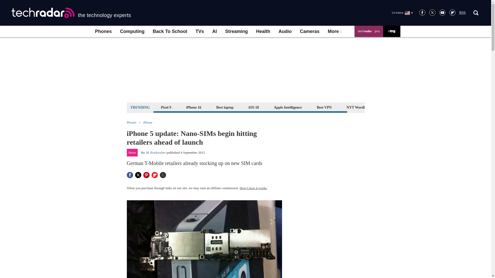  What do you see at coordinates (285, 31) in the screenshot?
I see `Audio` at bounding box center [285, 31].